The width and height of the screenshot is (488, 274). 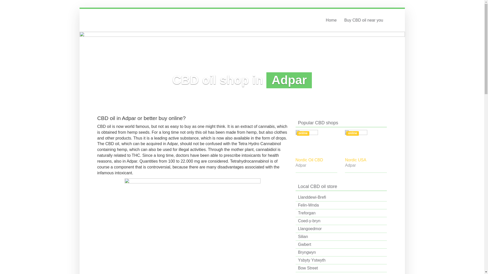 I want to click on Bow Street, so click(x=341, y=268).